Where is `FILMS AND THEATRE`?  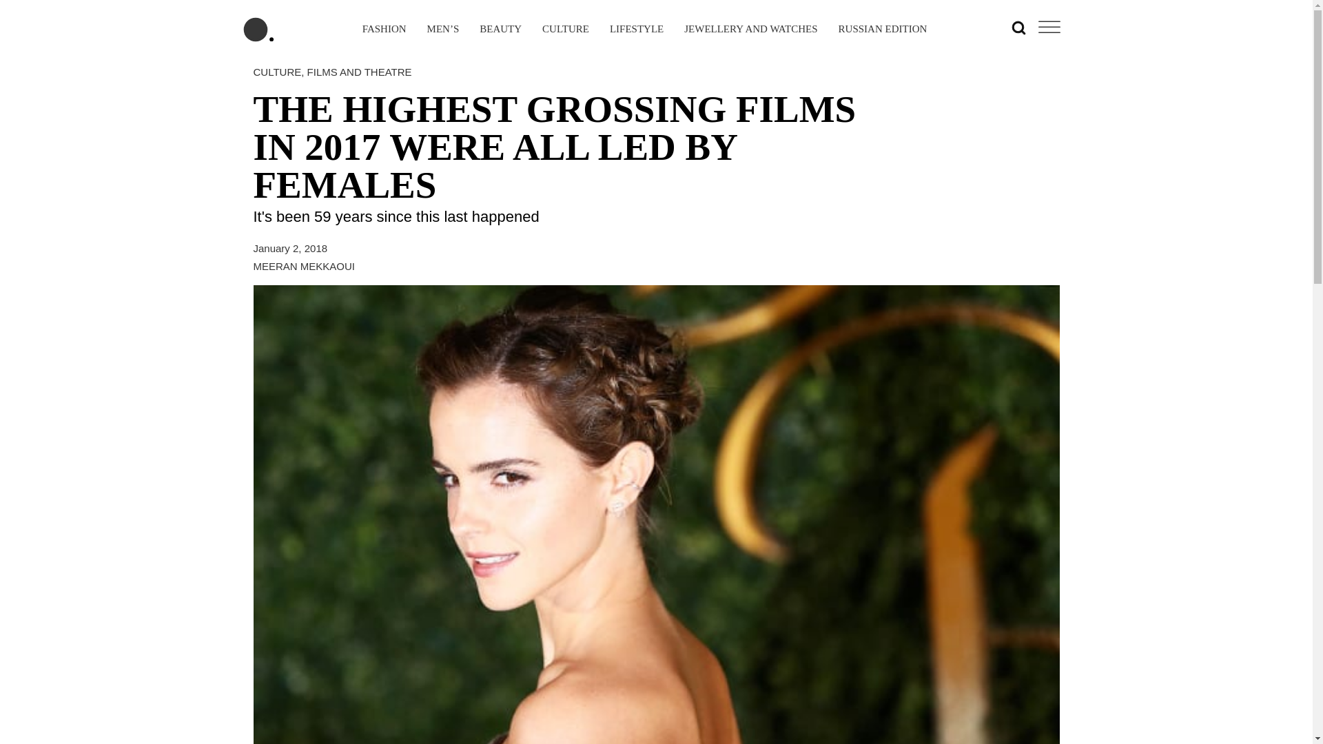
FILMS AND THEATRE is located at coordinates (359, 72).